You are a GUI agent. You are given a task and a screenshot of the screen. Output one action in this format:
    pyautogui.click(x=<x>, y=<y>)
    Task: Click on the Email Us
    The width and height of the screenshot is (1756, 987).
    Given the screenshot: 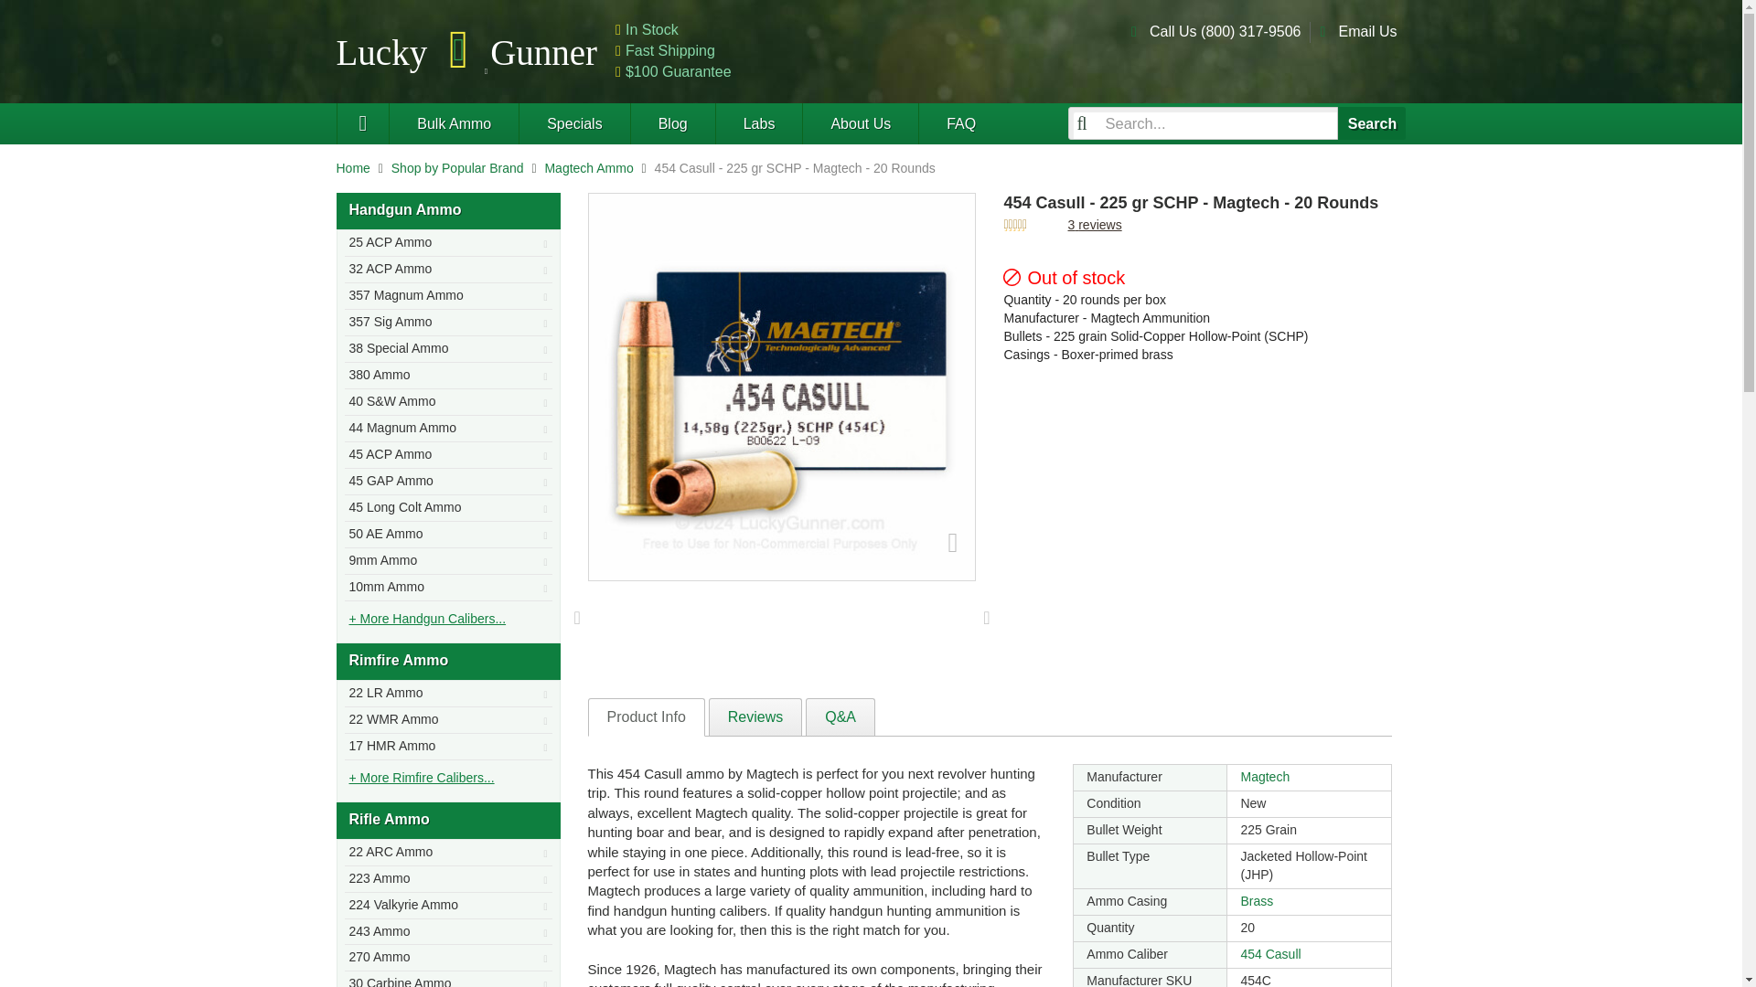 What is the action you would take?
    pyautogui.click(x=1366, y=31)
    